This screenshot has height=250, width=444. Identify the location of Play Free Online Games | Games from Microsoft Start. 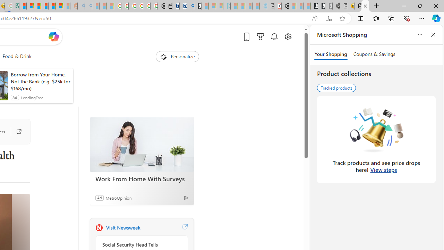
(314, 6).